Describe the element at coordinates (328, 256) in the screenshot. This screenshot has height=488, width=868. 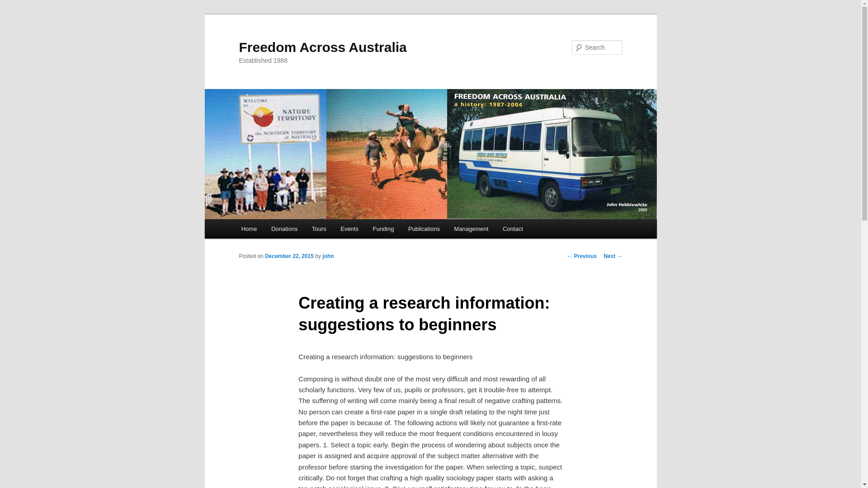
I see `john` at that location.